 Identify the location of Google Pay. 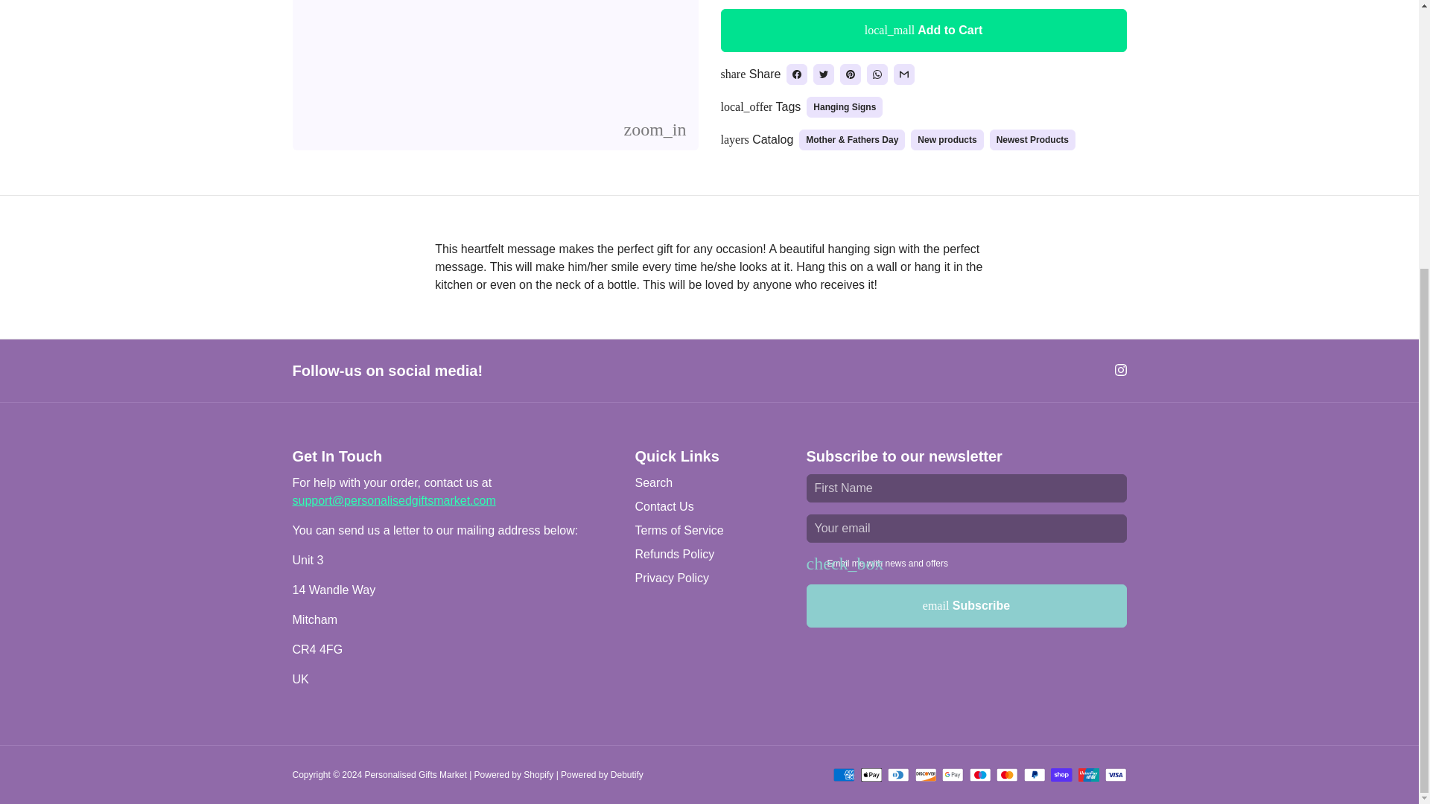
(953, 774).